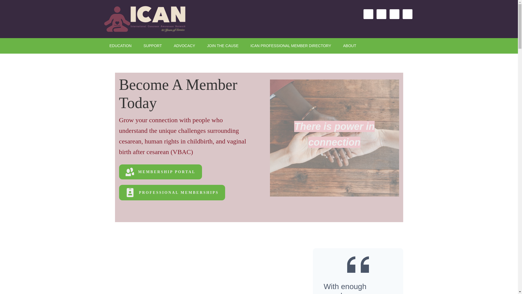  I want to click on INTERNATIONAL CESAREAN AWARENESS NETWORK, so click(150, 19).